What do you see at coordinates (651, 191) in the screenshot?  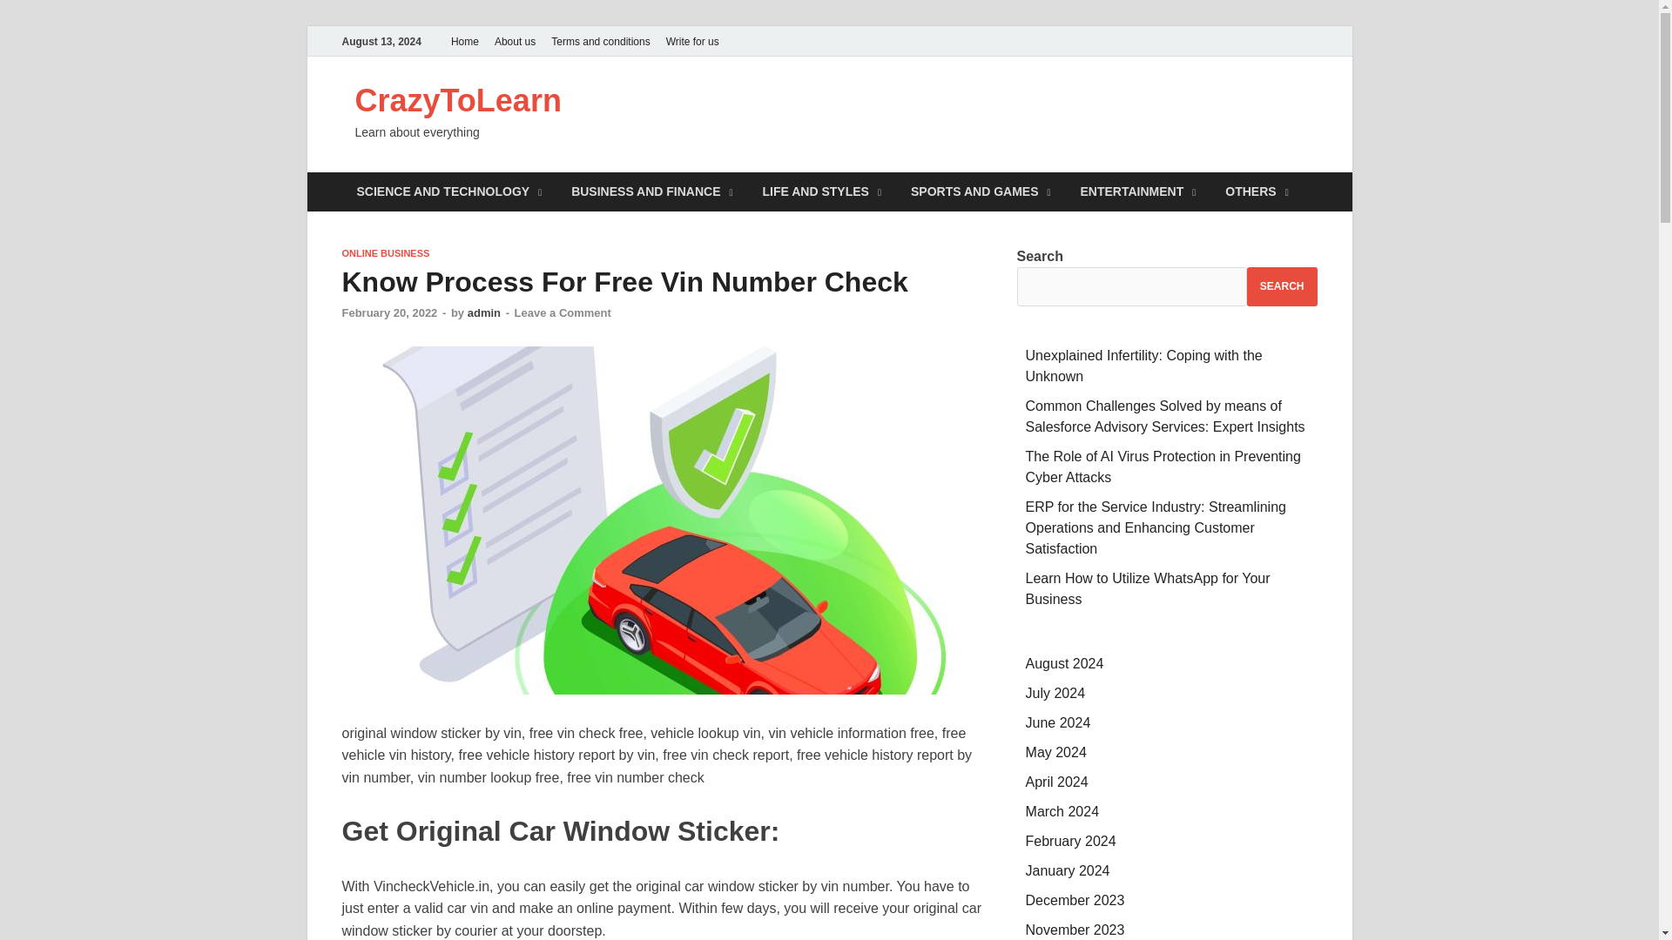 I see `BUSINESS AND FINANCE` at bounding box center [651, 191].